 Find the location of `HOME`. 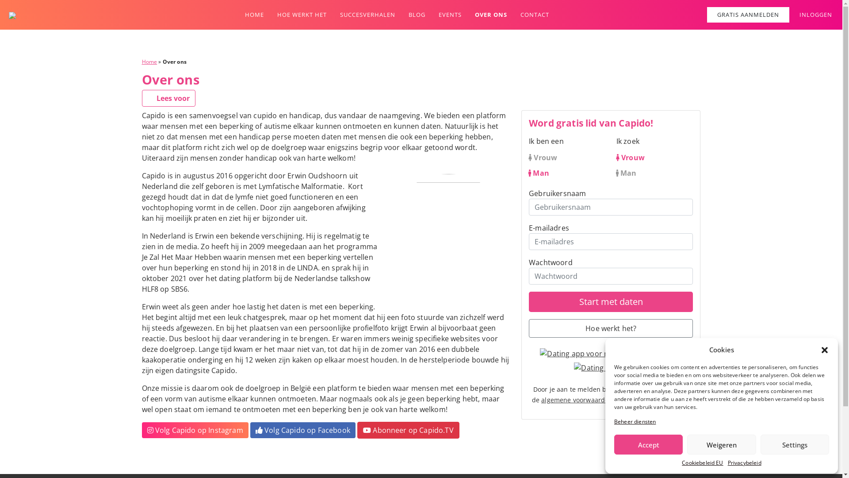

HOME is located at coordinates (255, 15).